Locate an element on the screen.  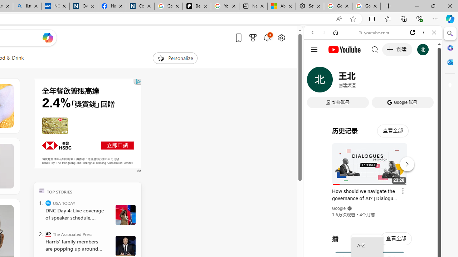
Class: qc-adchoices-icon is located at coordinates (138, 81).